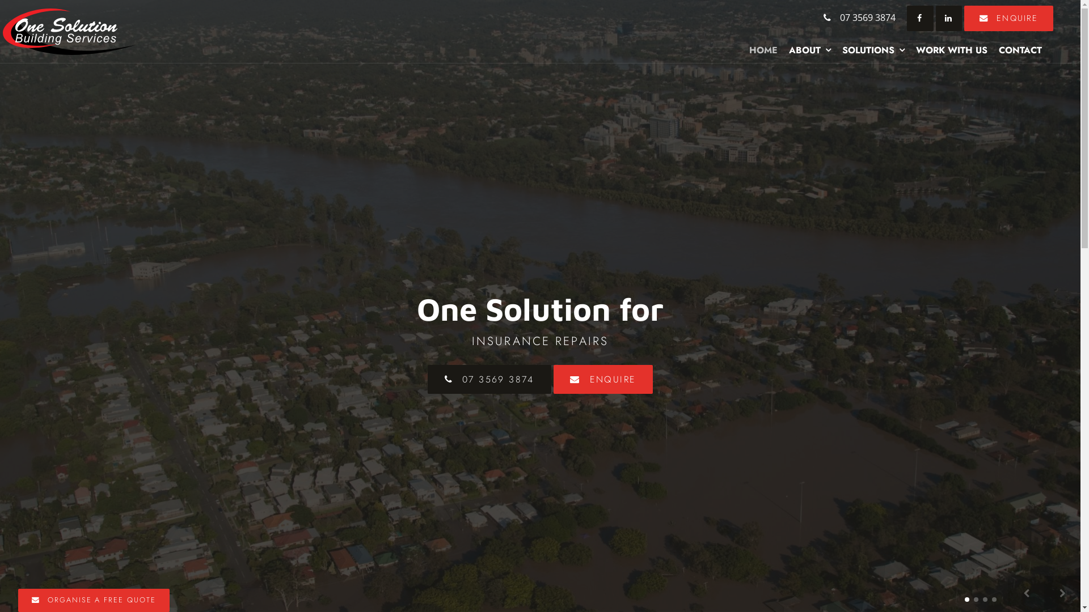  What do you see at coordinates (489, 380) in the screenshot?
I see `07 3569 3874` at bounding box center [489, 380].